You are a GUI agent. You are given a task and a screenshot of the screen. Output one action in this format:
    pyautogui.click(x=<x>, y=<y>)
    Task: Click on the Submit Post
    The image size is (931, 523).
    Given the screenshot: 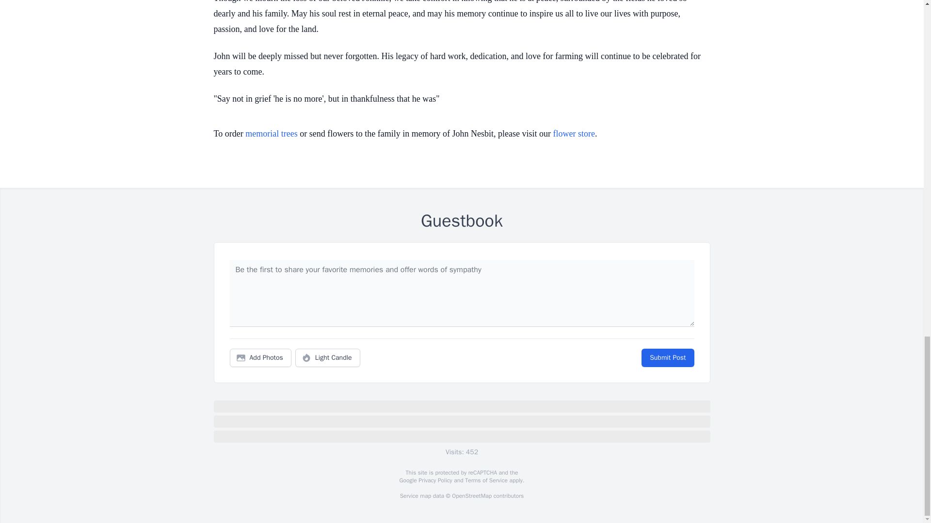 What is the action you would take?
    pyautogui.click(x=667, y=358)
    